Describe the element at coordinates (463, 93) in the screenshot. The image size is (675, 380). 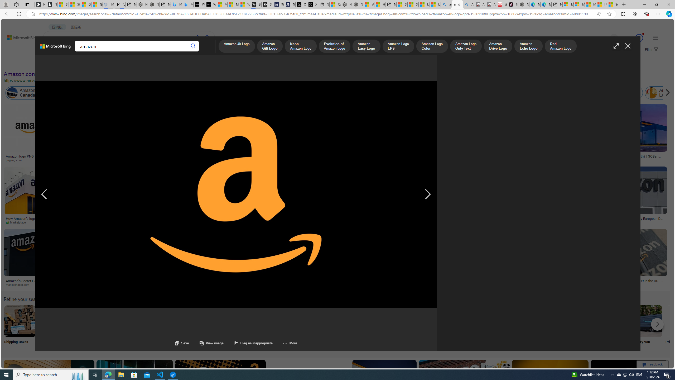
I see `Amazon Forest` at that location.